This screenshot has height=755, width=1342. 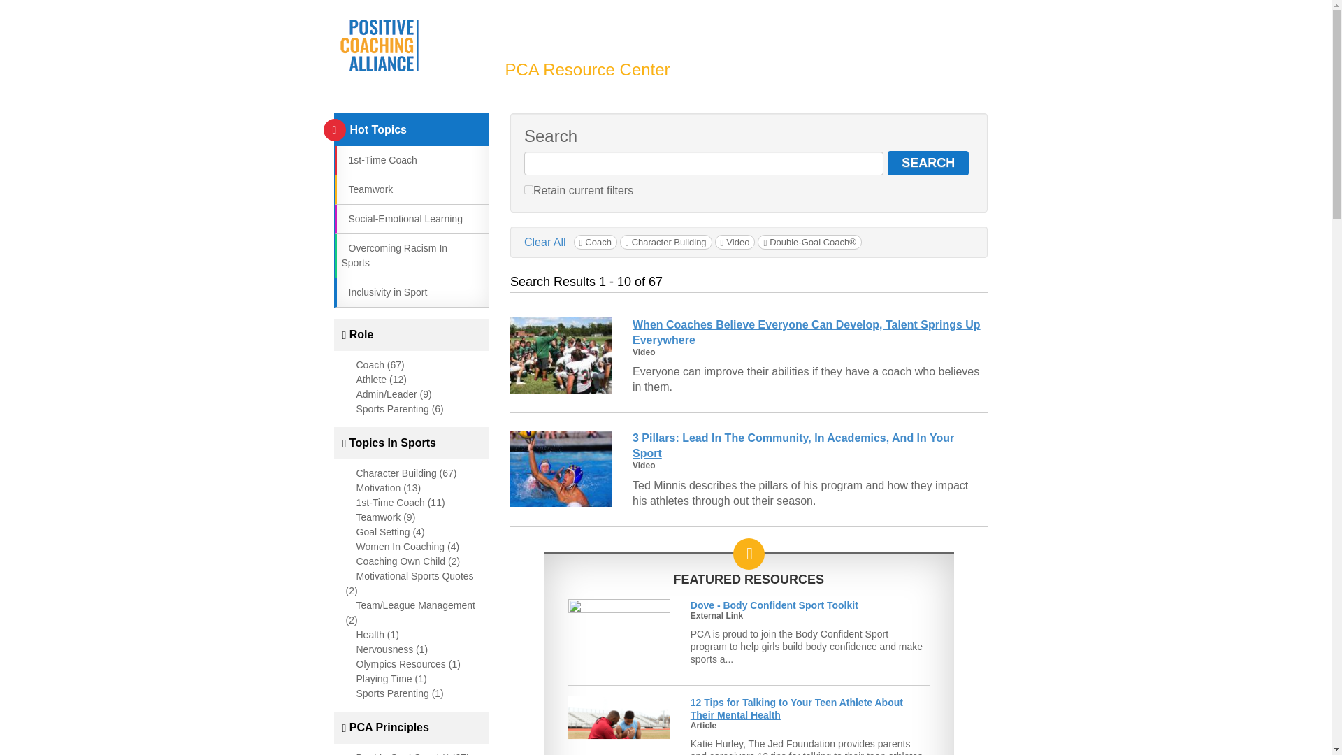 I want to click on Clear All, so click(x=545, y=242).